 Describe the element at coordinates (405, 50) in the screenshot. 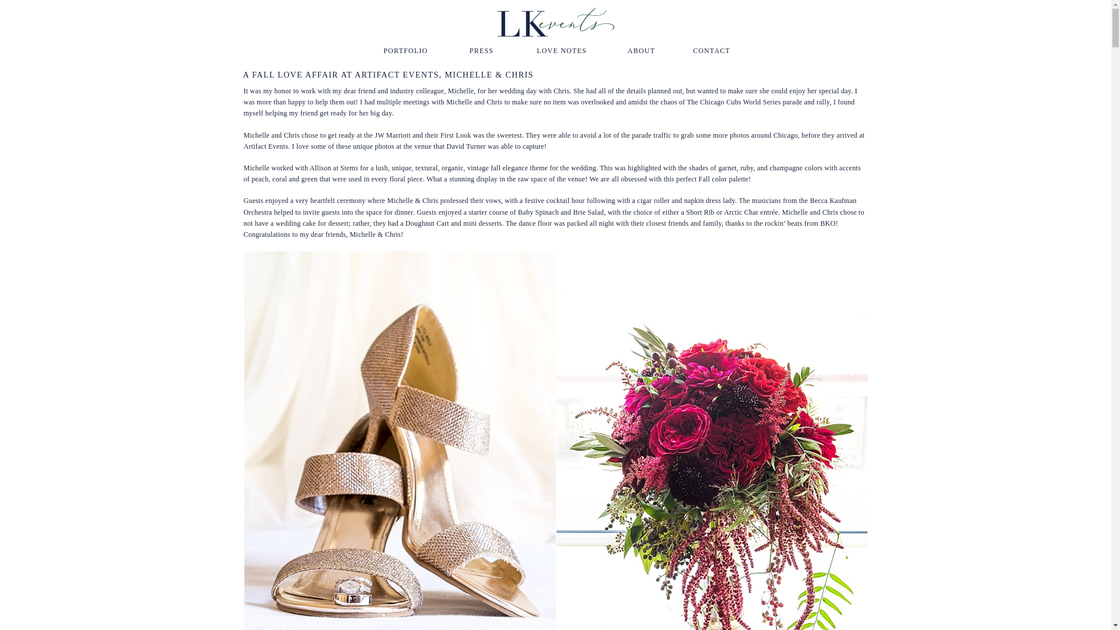

I see `PORTFOLIO` at that location.